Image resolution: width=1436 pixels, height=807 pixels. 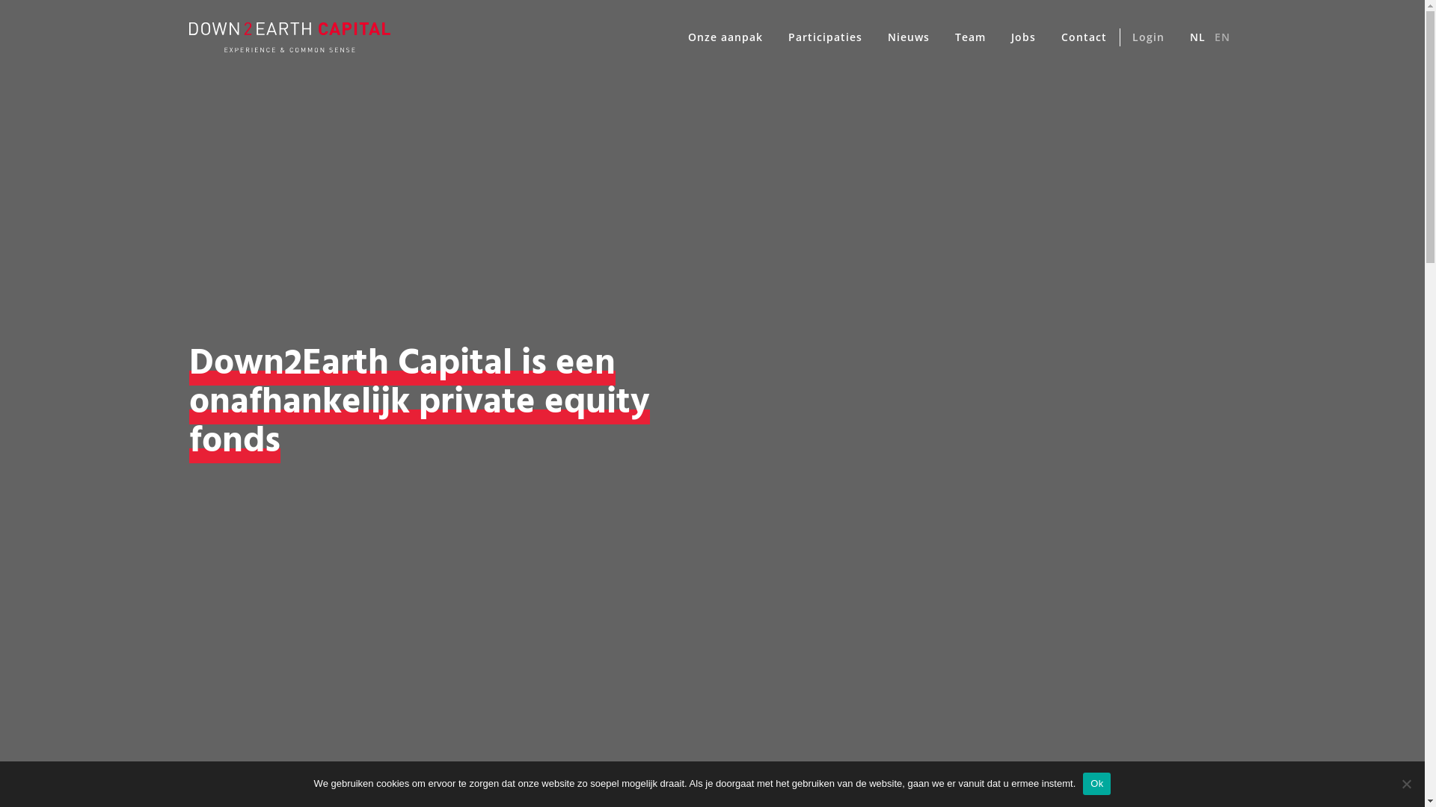 I want to click on NL, so click(x=1194, y=37).